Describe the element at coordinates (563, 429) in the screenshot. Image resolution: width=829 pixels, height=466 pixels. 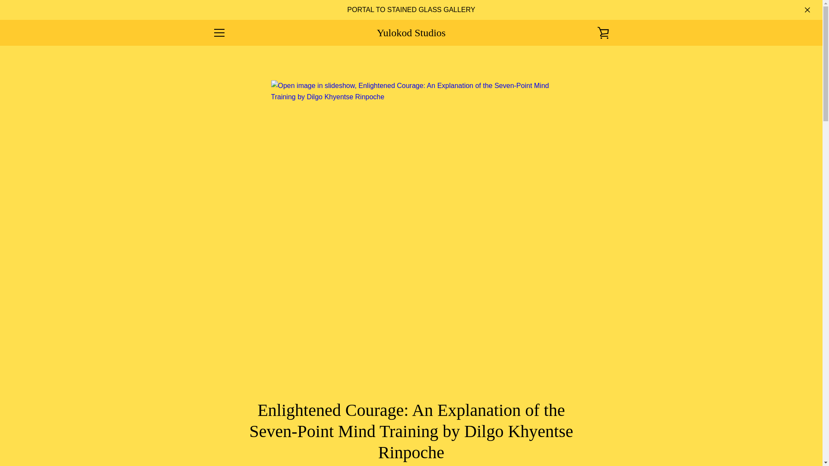
I see `Discover` at that location.